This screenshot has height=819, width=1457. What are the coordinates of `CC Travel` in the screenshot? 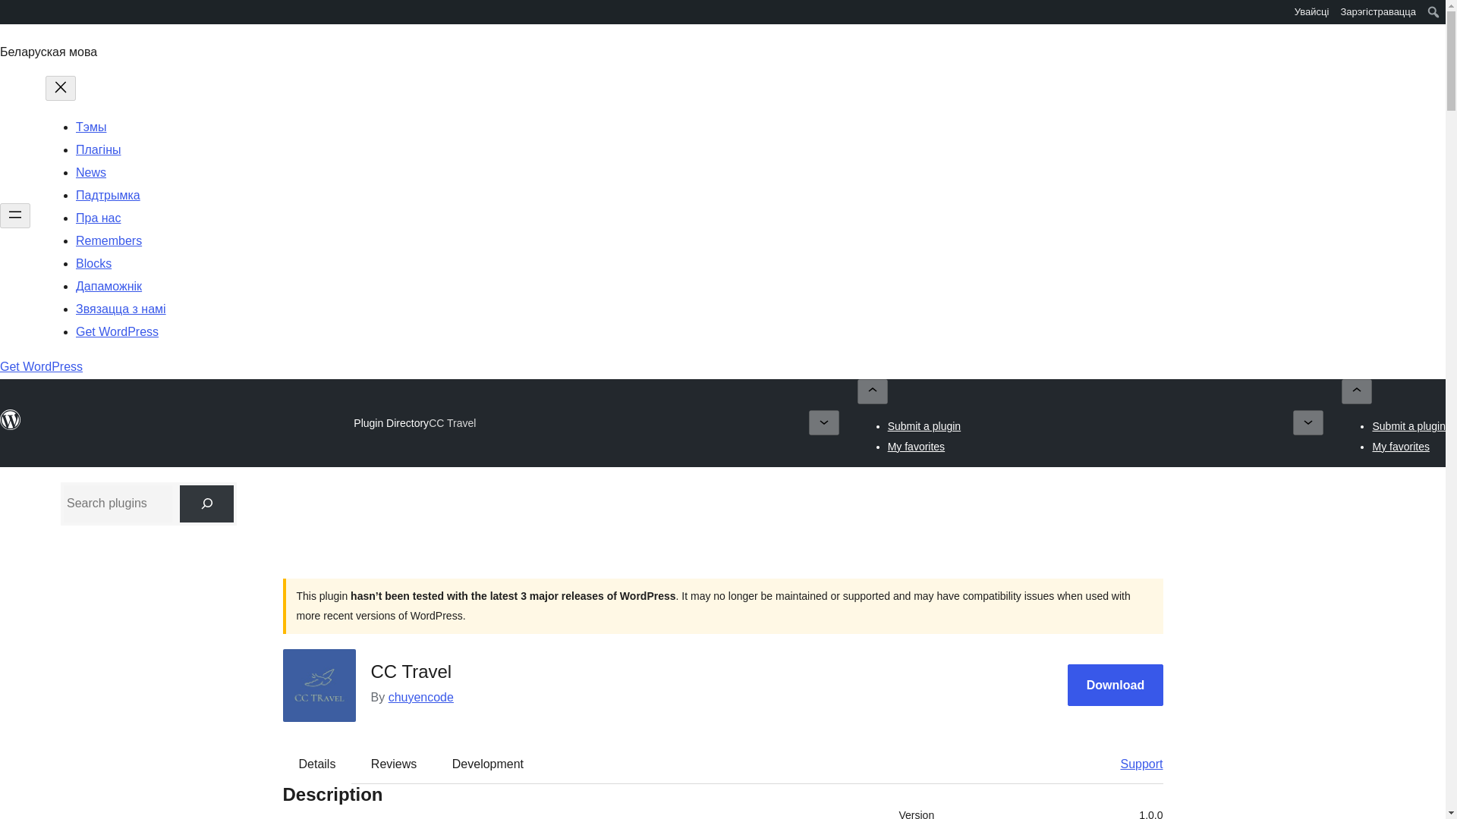 It's located at (452, 423).